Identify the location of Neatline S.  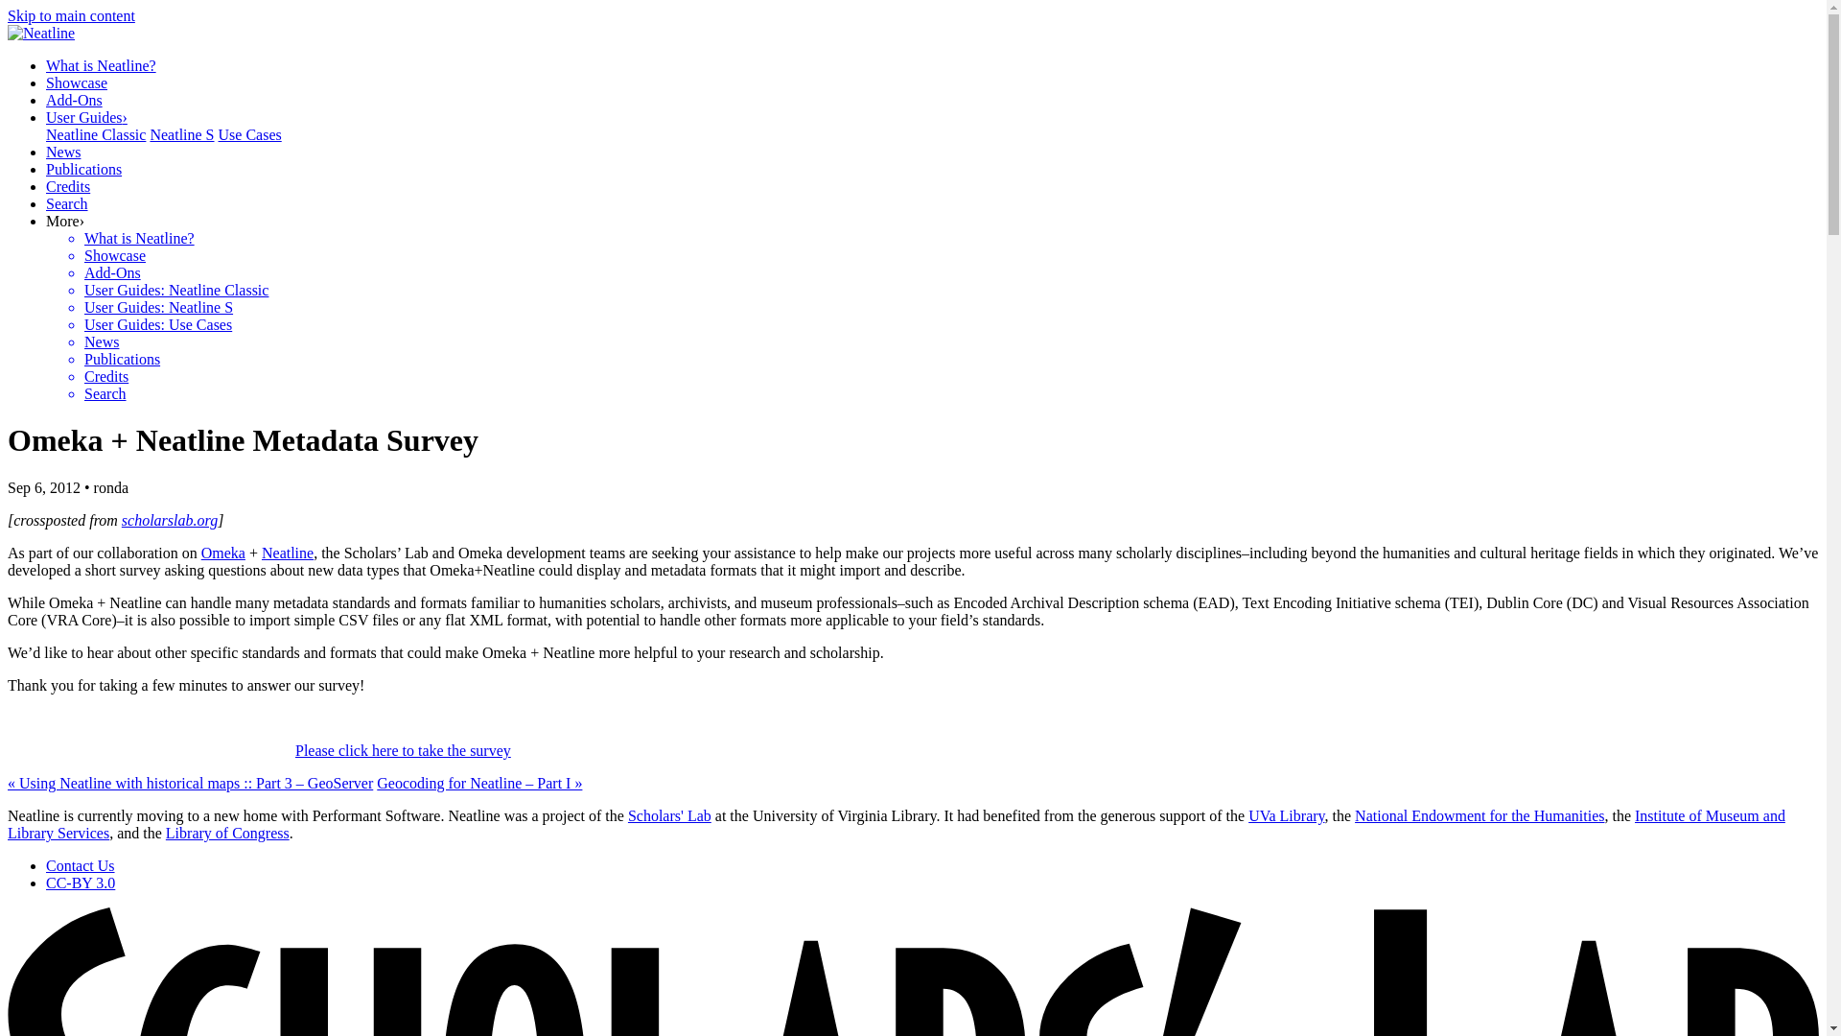
(180, 134).